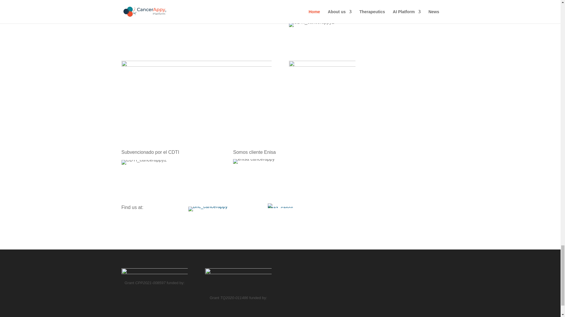  I want to click on basque-health-cluster-logo, so click(208, 209).